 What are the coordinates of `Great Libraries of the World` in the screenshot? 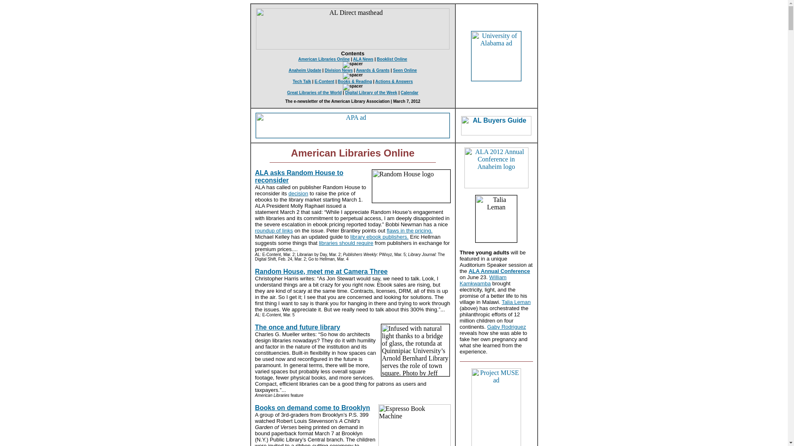 It's located at (314, 93).